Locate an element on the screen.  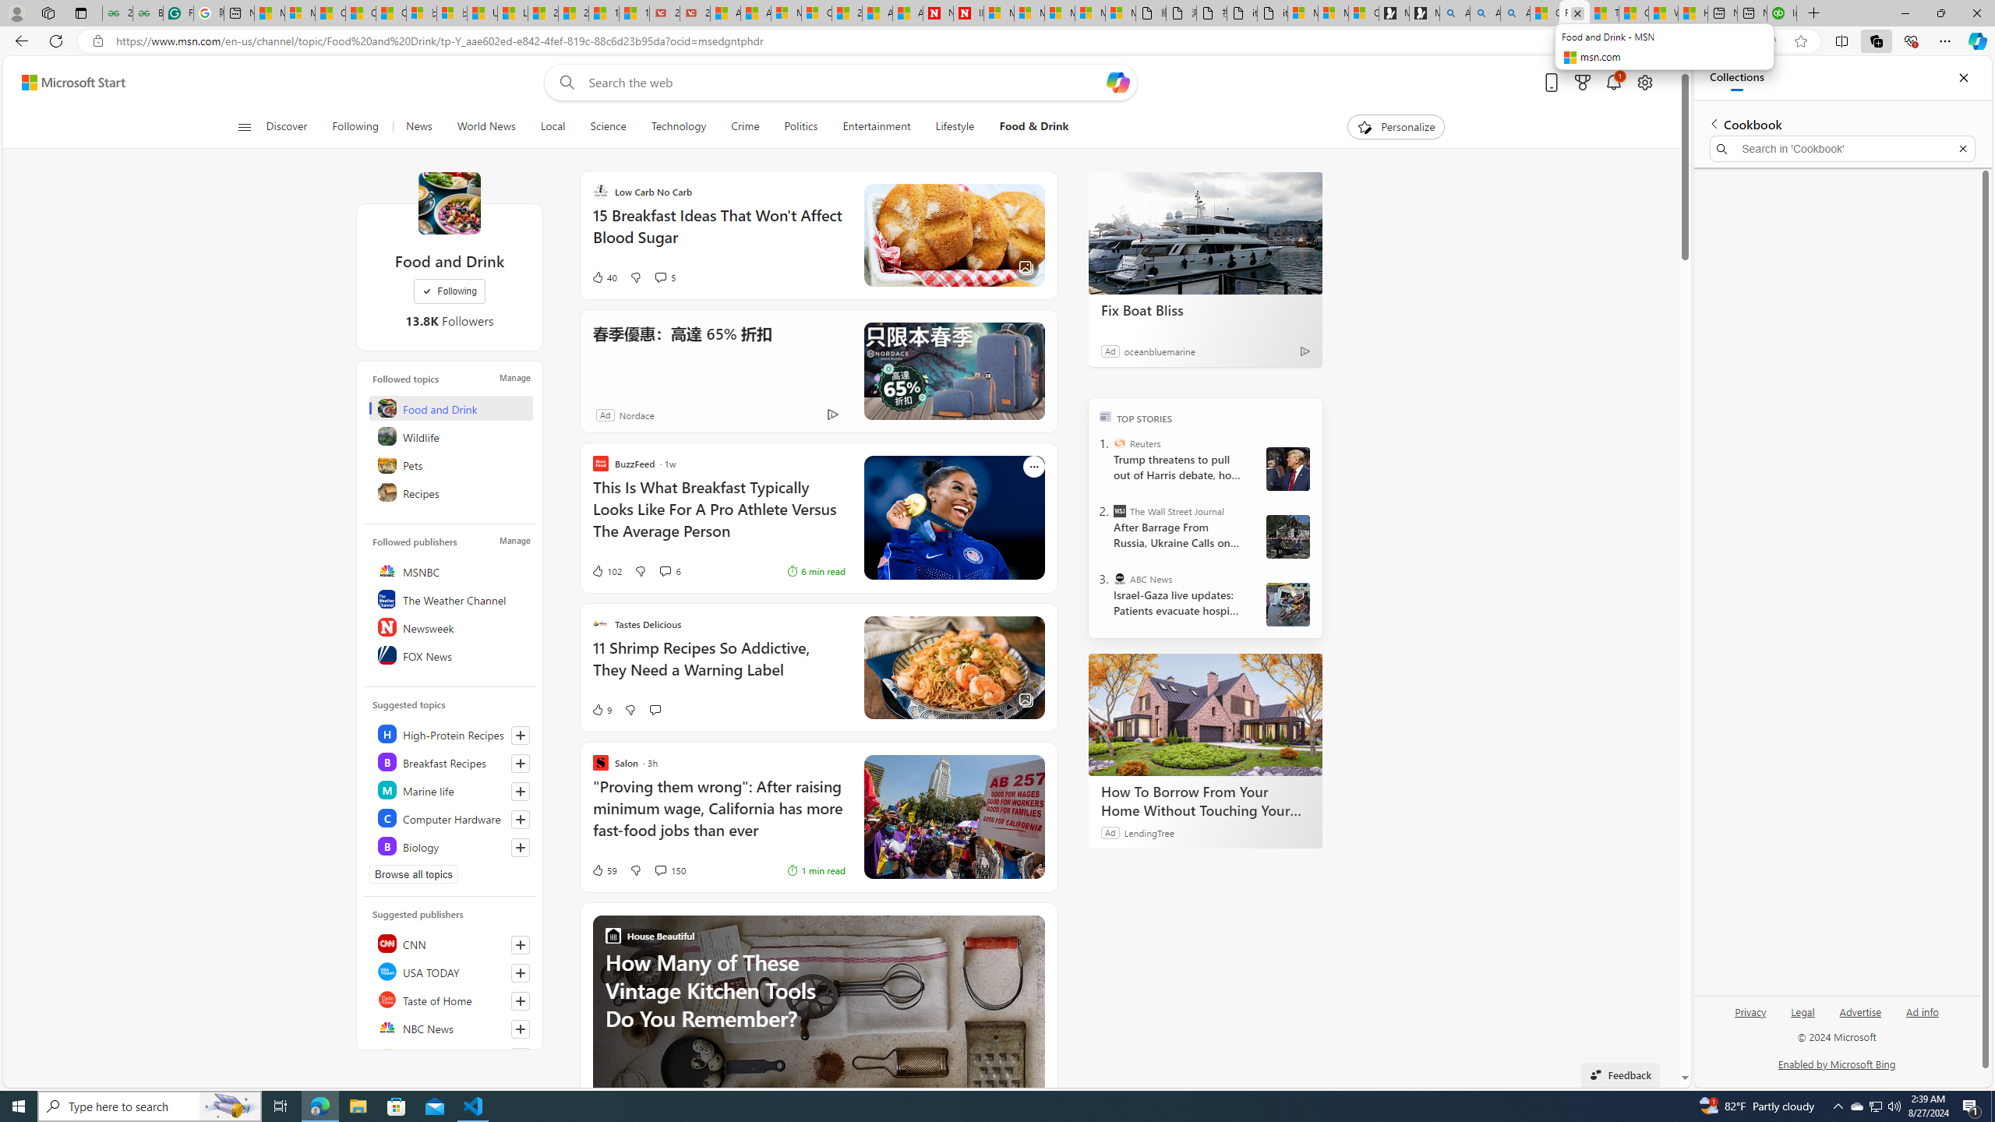
MSNBC is located at coordinates (450, 570).